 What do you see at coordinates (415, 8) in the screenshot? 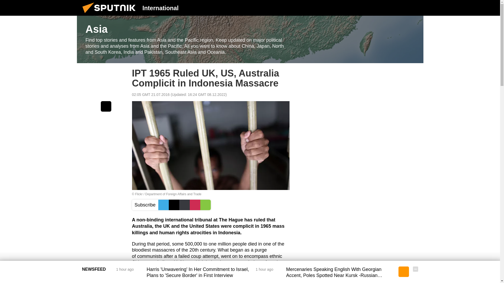
I see `Chats` at bounding box center [415, 8].